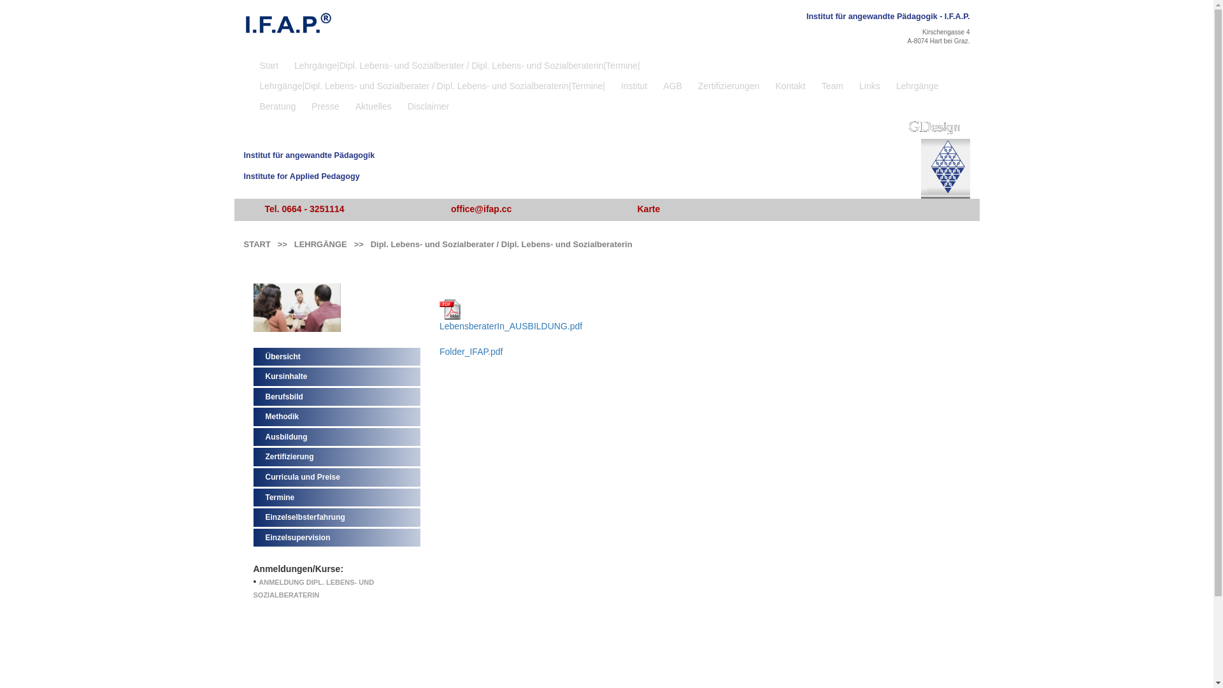 Image resolution: width=1223 pixels, height=688 pixels. I want to click on ANMELDUNG DIPL. LEBENS- UND SOZIALBERATERIN, so click(314, 589).